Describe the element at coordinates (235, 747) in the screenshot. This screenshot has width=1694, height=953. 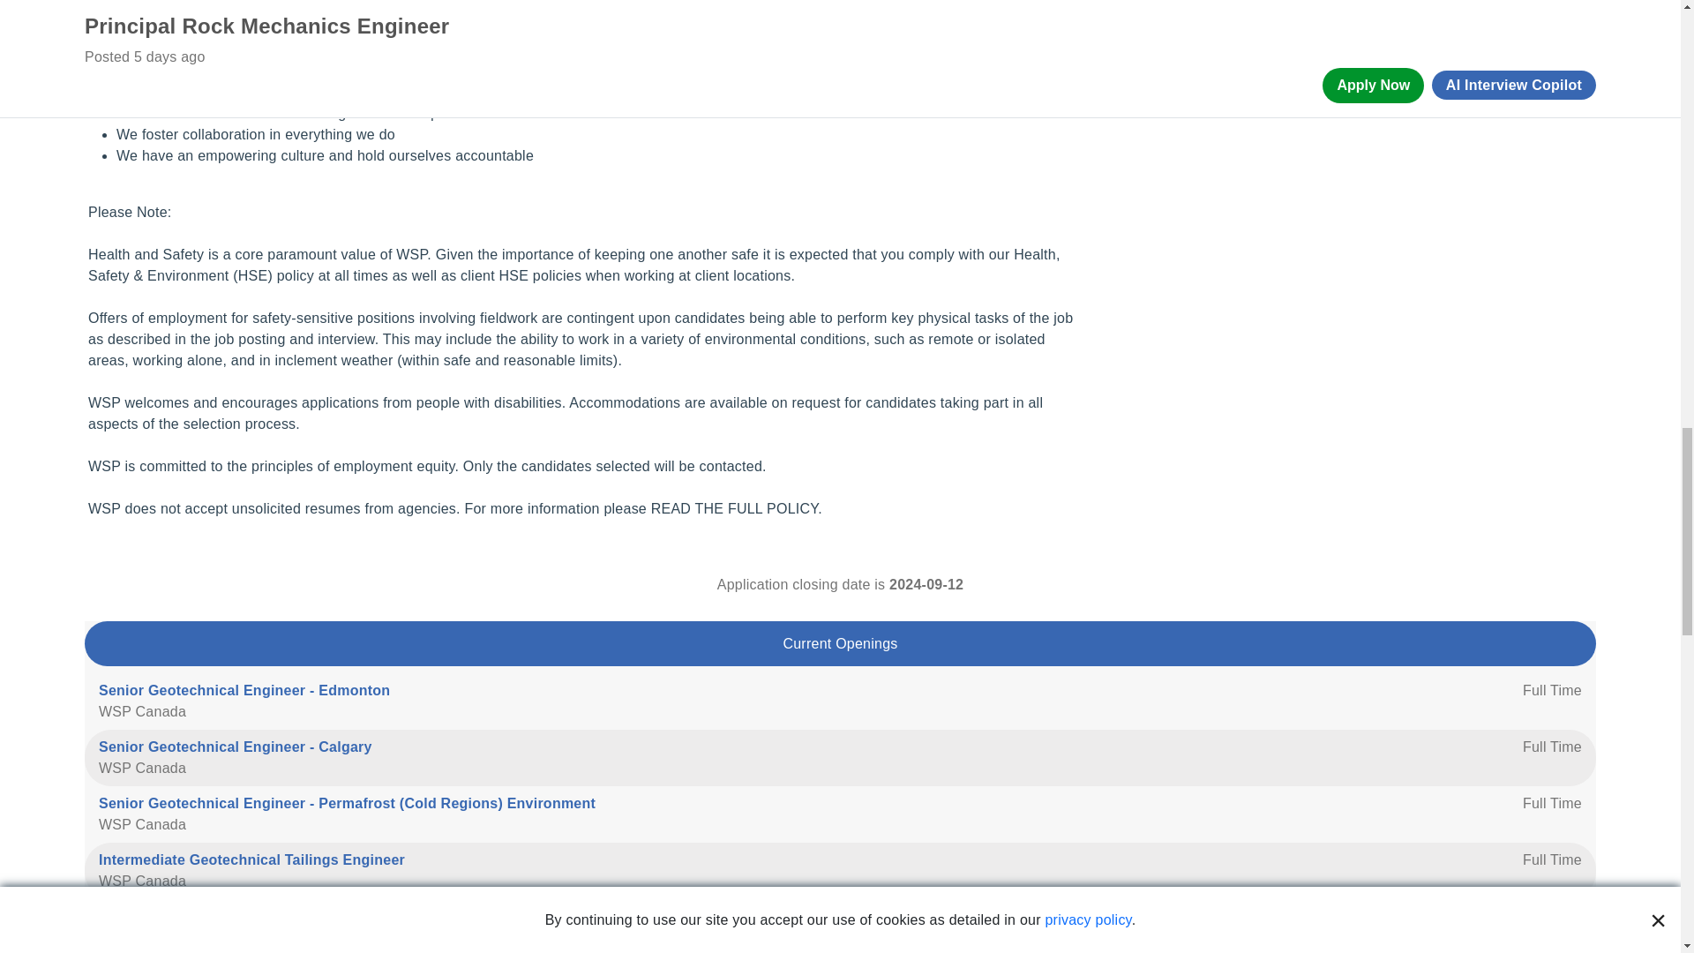
I see `Senior Geotechnical Engineer - Calgary` at that location.